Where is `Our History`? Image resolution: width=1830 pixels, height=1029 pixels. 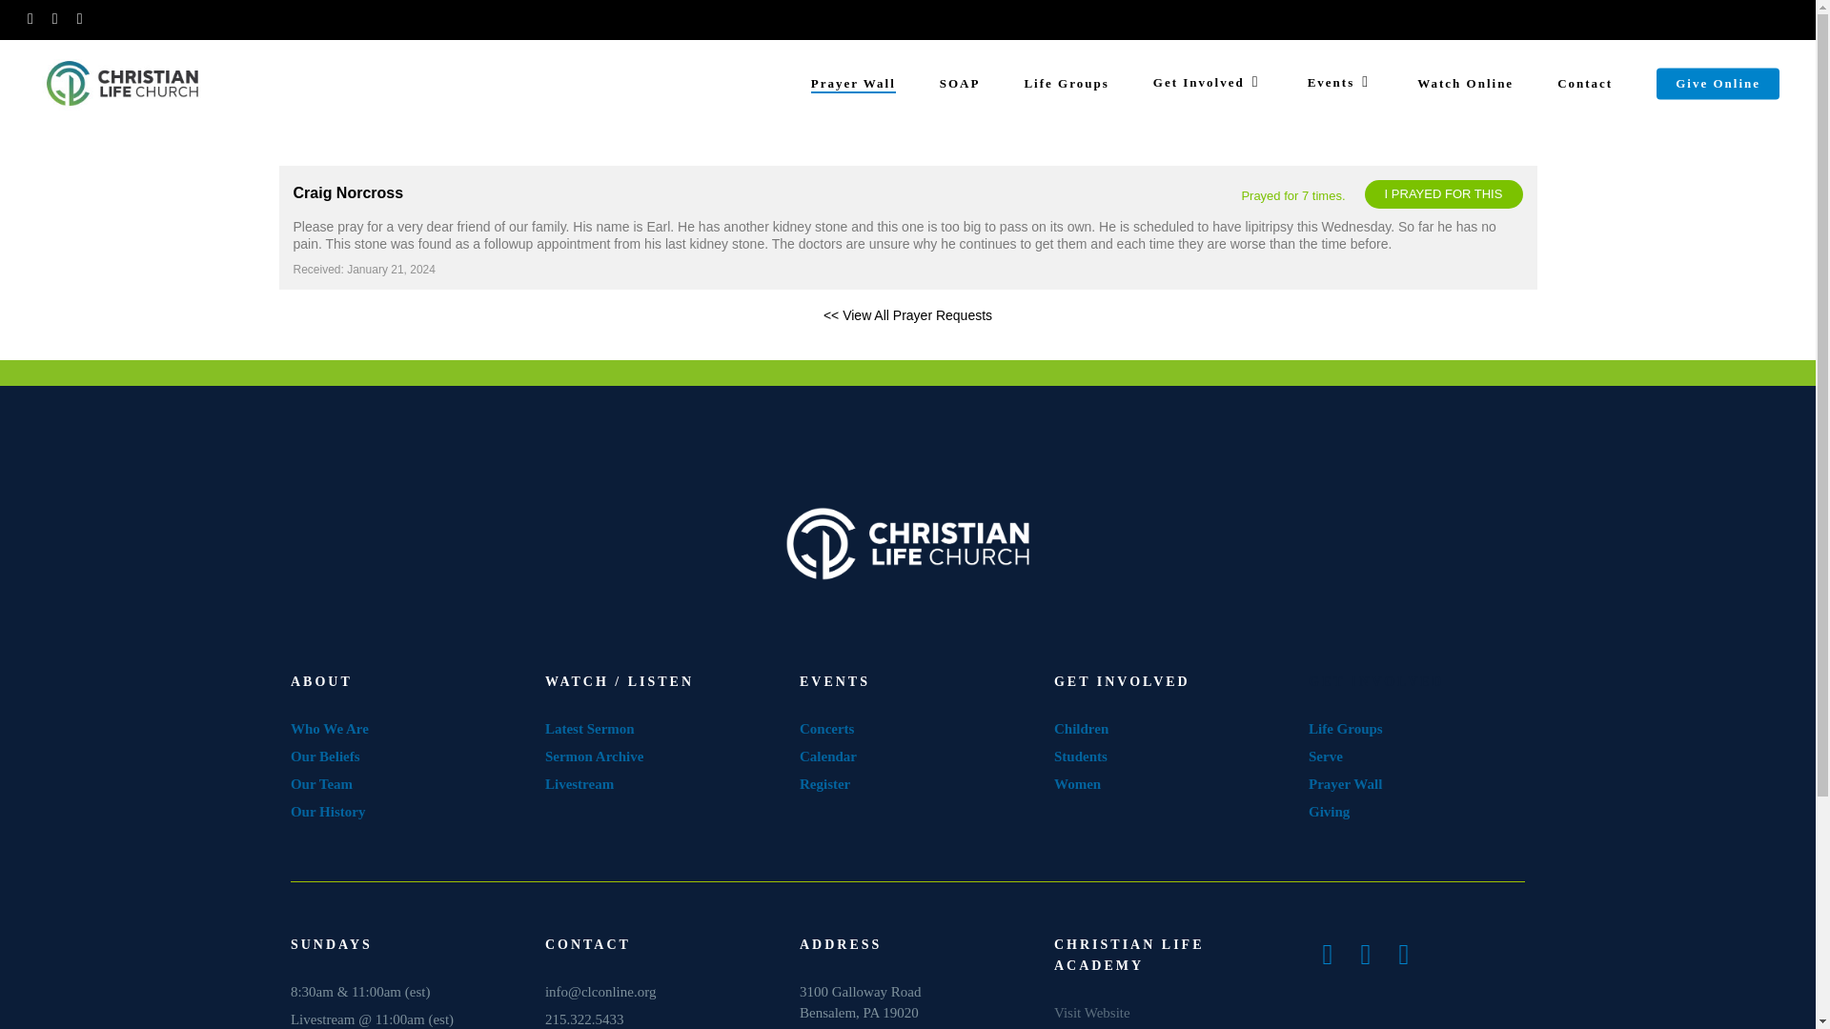
Our History is located at coordinates (328, 811).